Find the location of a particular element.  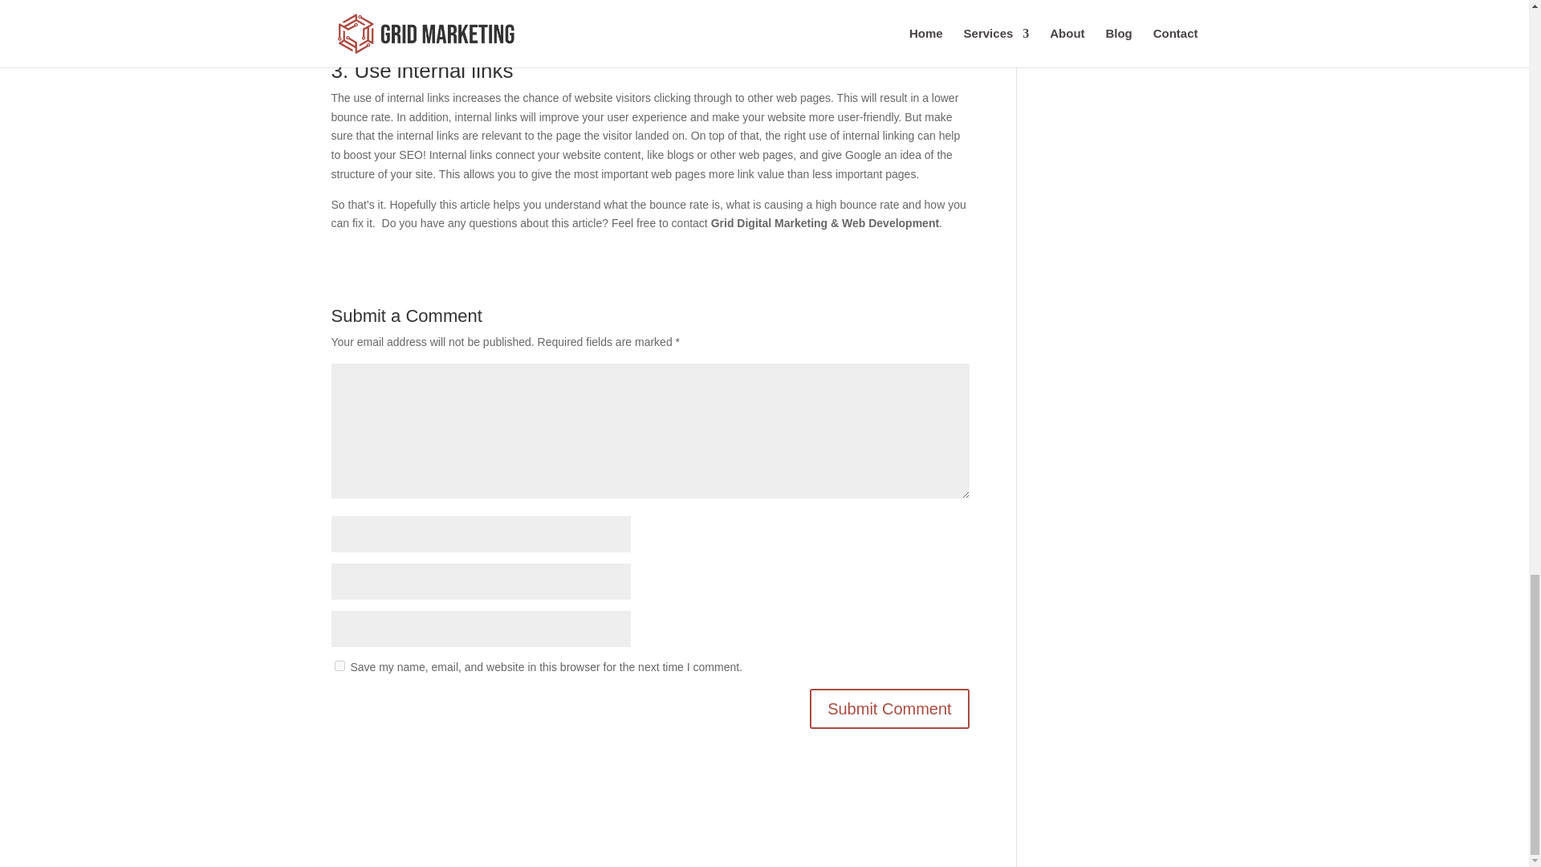

Pingdom is located at coordinates (760, 8).